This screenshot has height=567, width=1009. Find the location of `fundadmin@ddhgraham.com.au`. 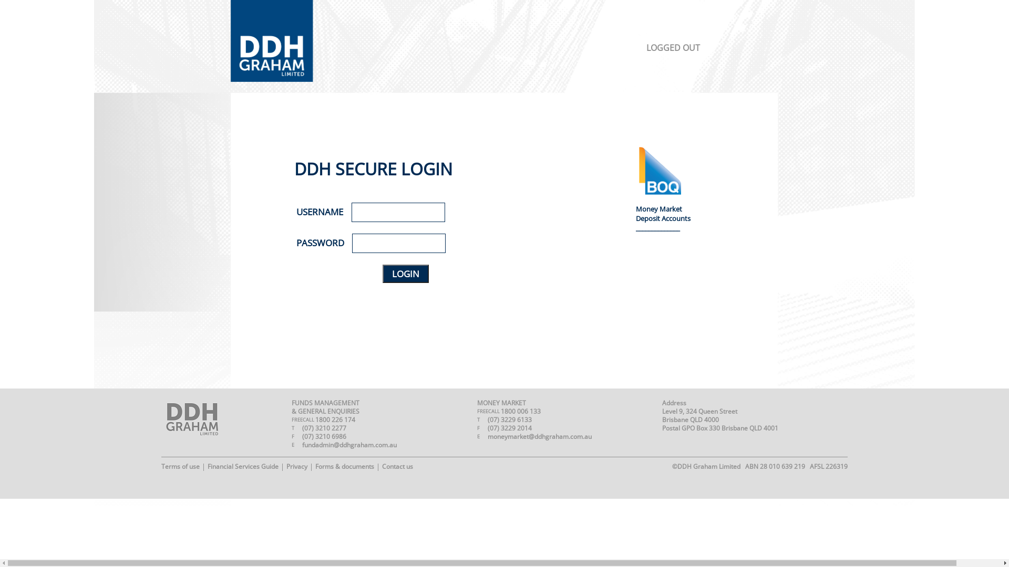

fundadmin@ddhgraham.com.au is located at coordinates (349, 445).